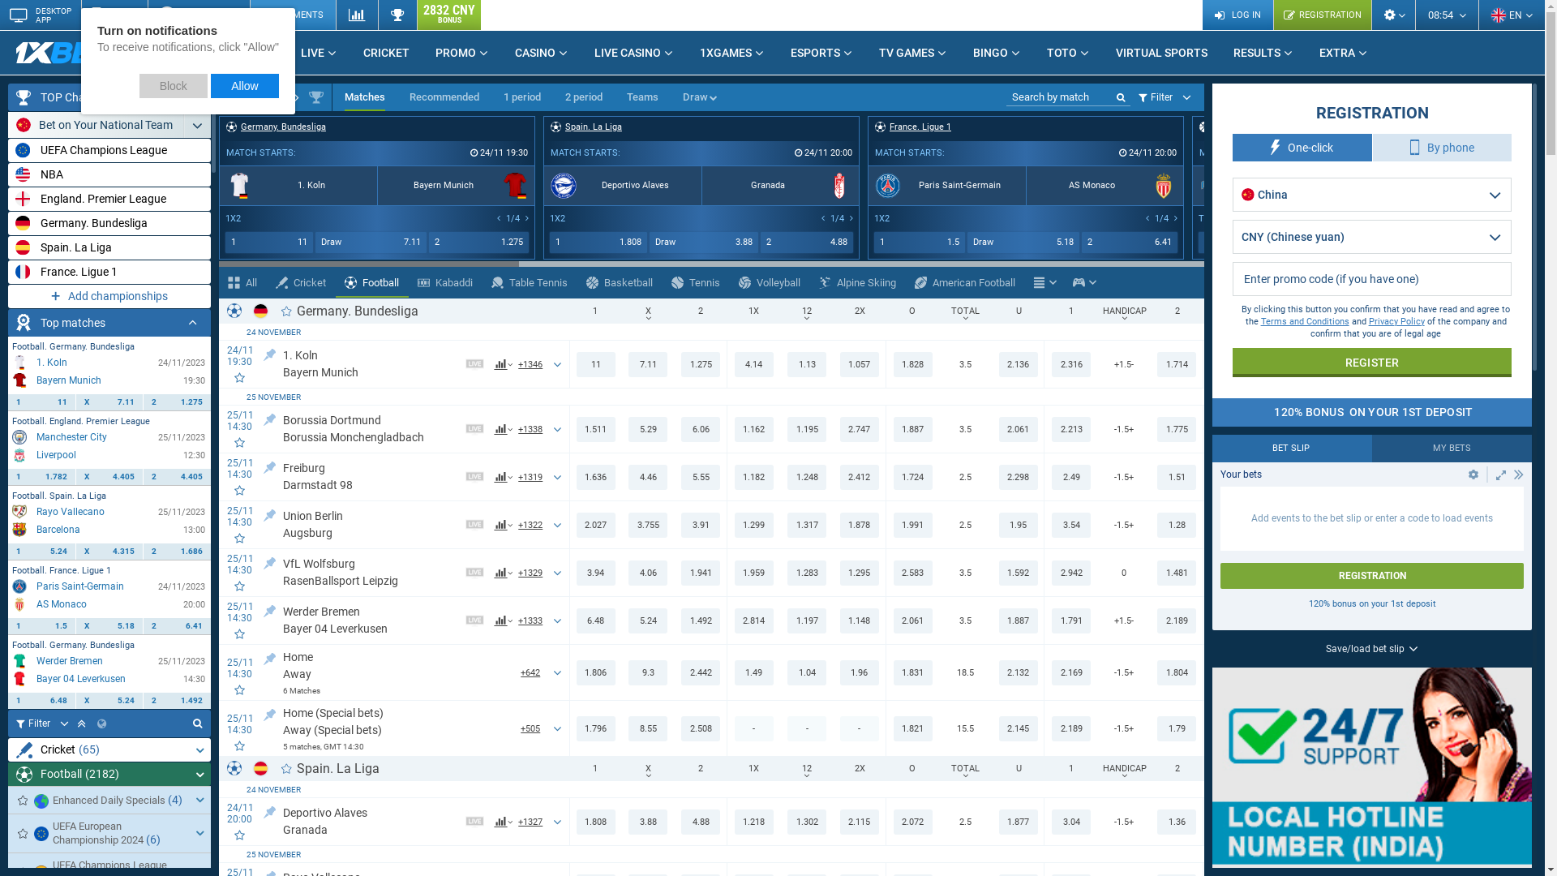 The height and width of the screenshot is (876, 1557). I want to click on 1
1.5, so click(42, 626).